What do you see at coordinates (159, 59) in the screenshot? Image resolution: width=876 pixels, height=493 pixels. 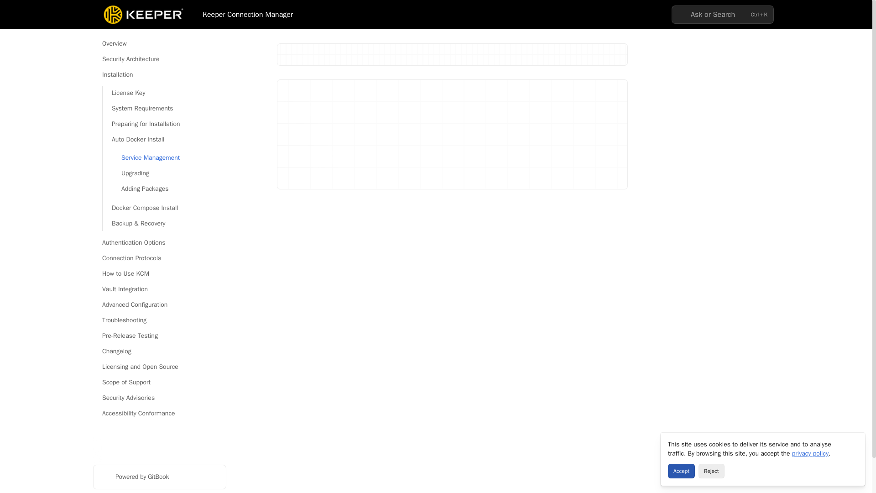 I see `Security Architecture` at bounding box center [159, 59].